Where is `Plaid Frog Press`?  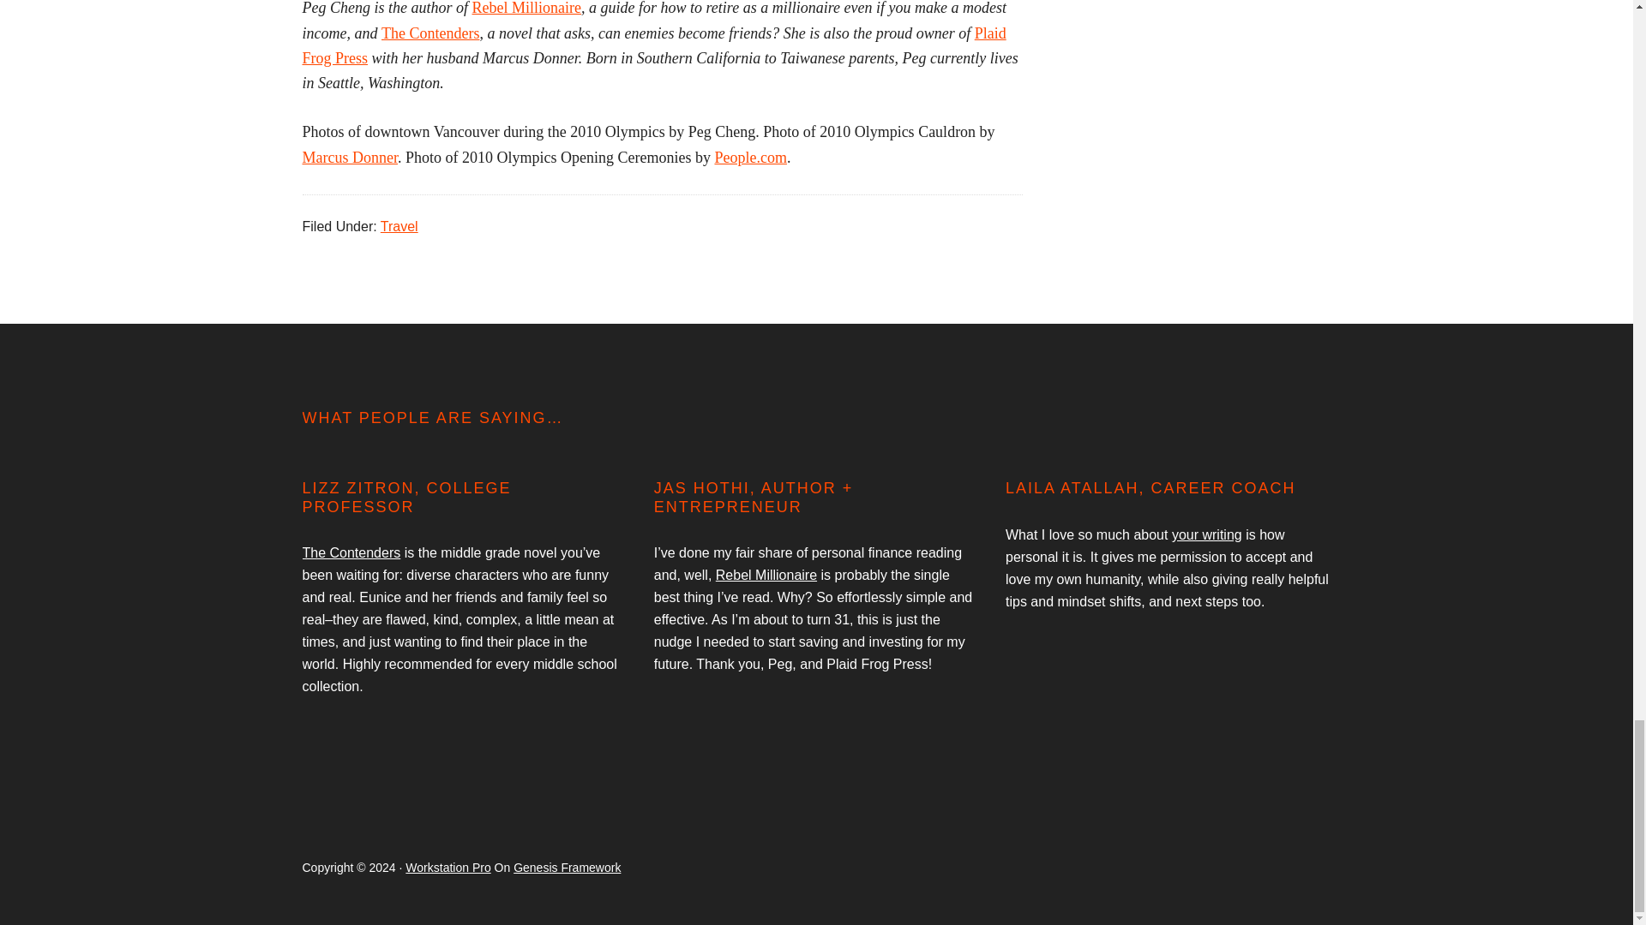
Plaid Frog Press is located at coordinates (653, 45).